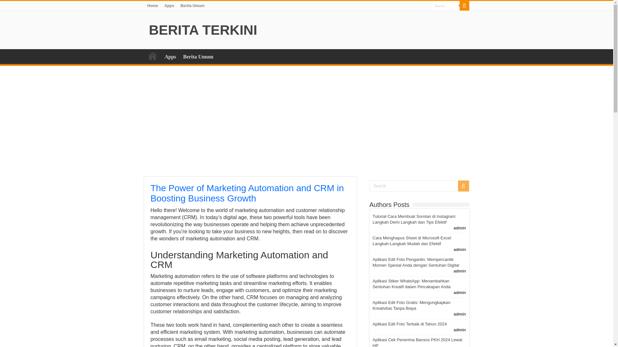 Image resolution: width=618 pixels, height=347 pixels. I want to click on Search, so click(463, 186).